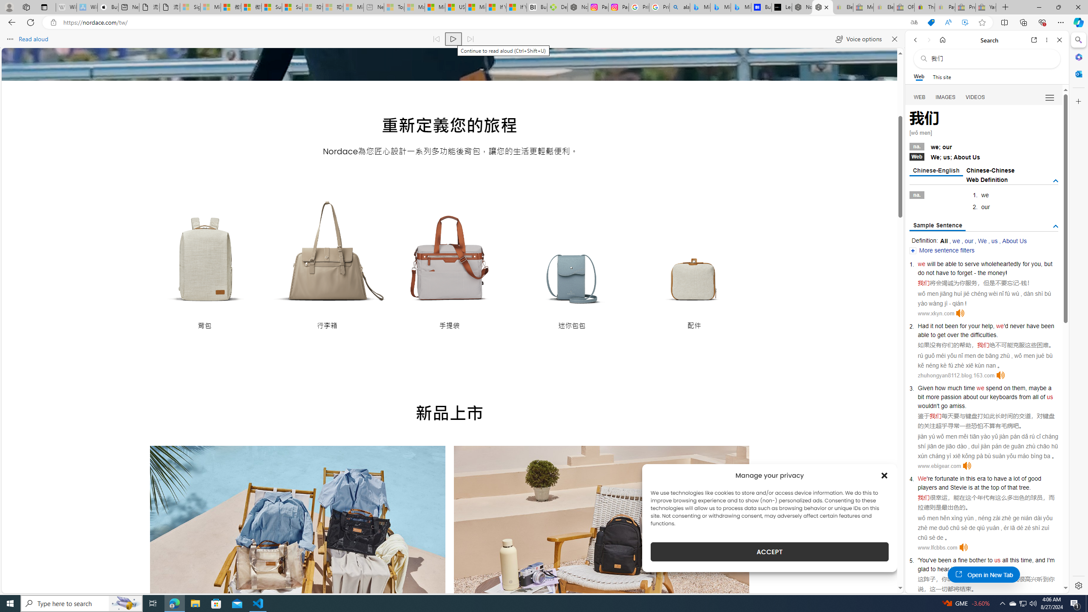 This screenshot has height=612, width=1088. Describe the element at coordinates (914, 23) in the screenshot. I see `Show translate options` at that location.